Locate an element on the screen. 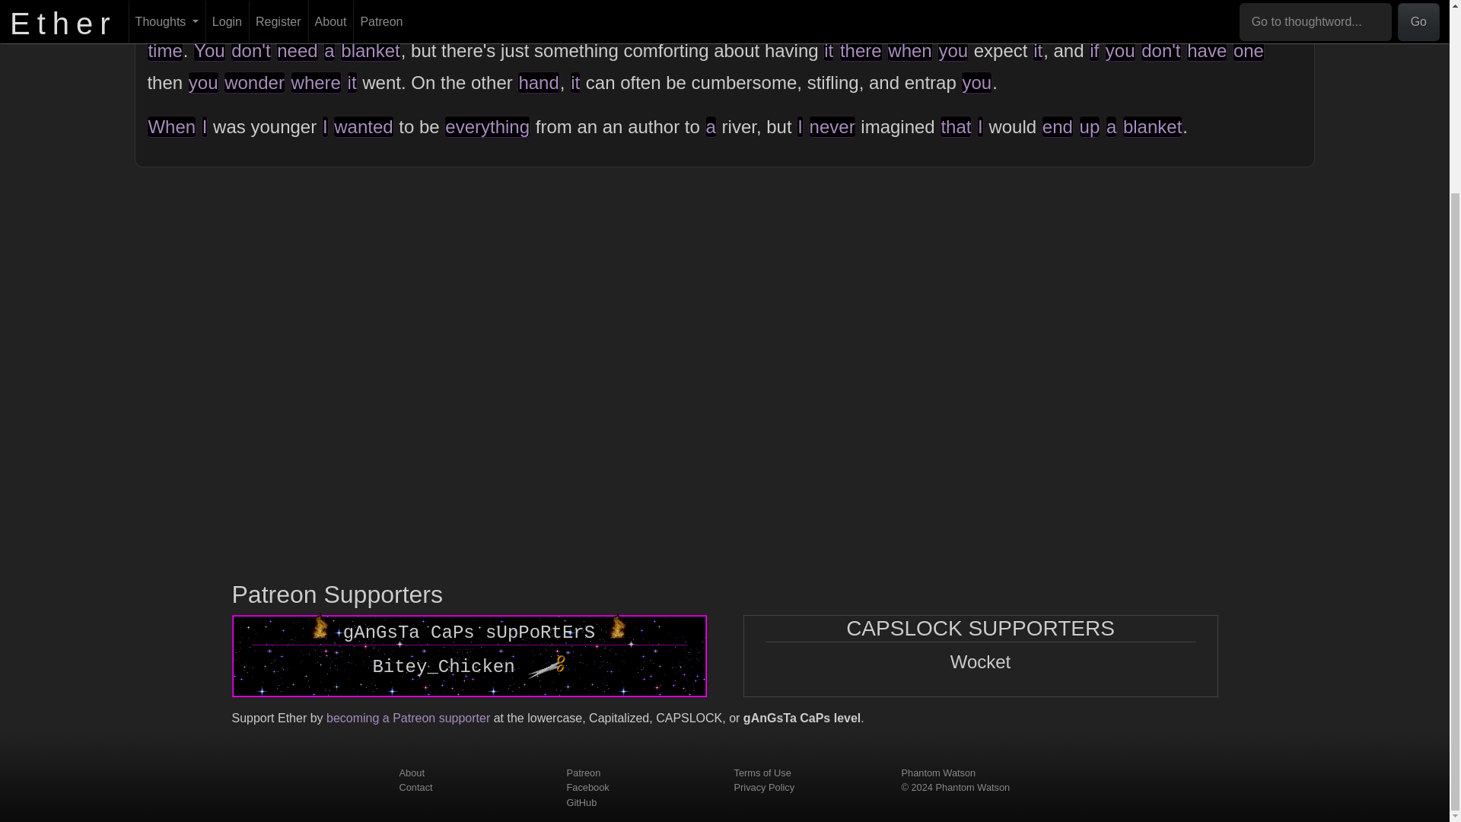 The height and width of the screenshot is (822, 1461). blanket is located at coordinates (370, 50).